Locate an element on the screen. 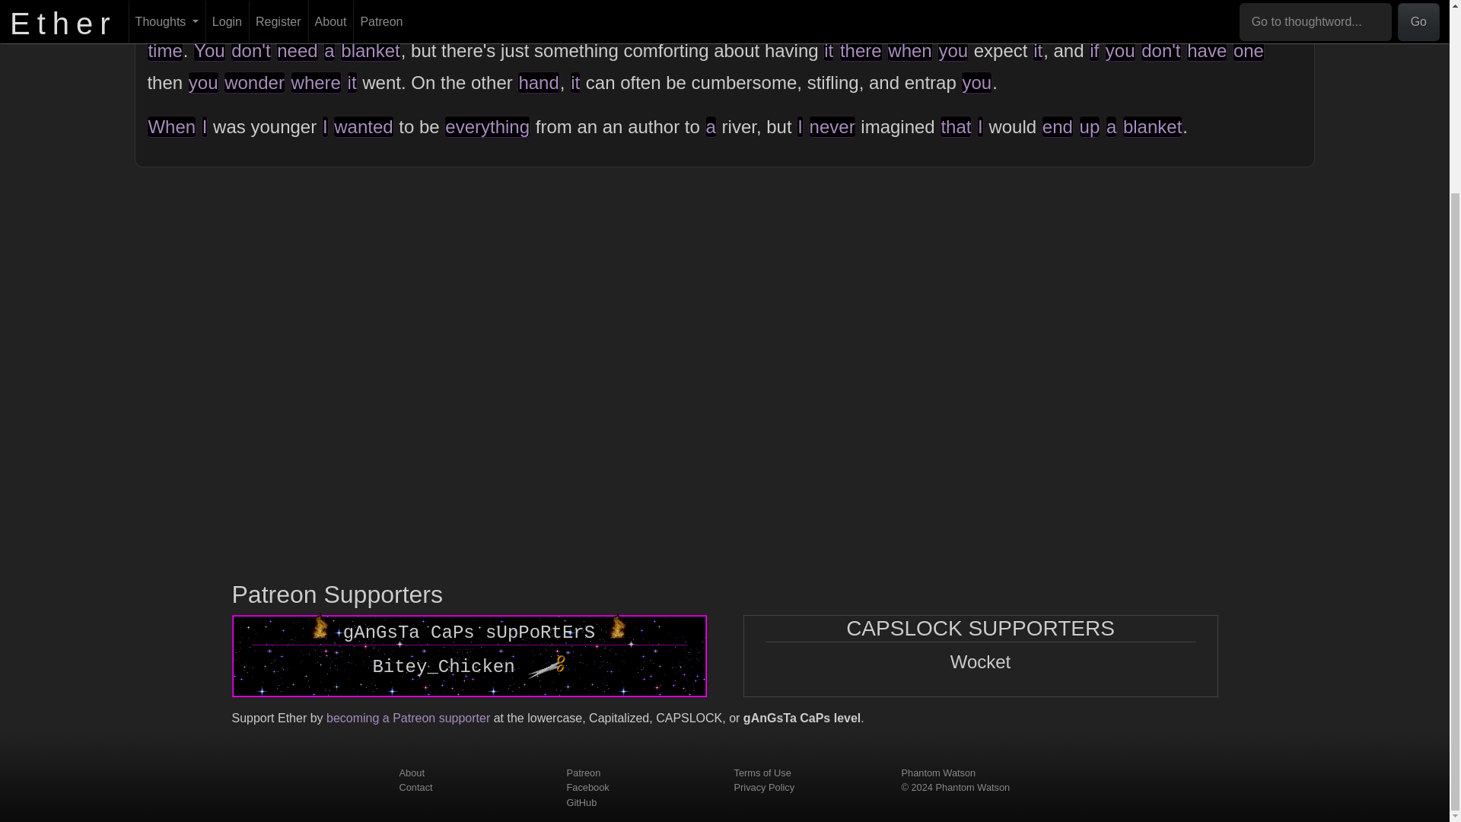 The height and width of the screenshot is (822, 1461). blanket is located at coordinates (370, 50).